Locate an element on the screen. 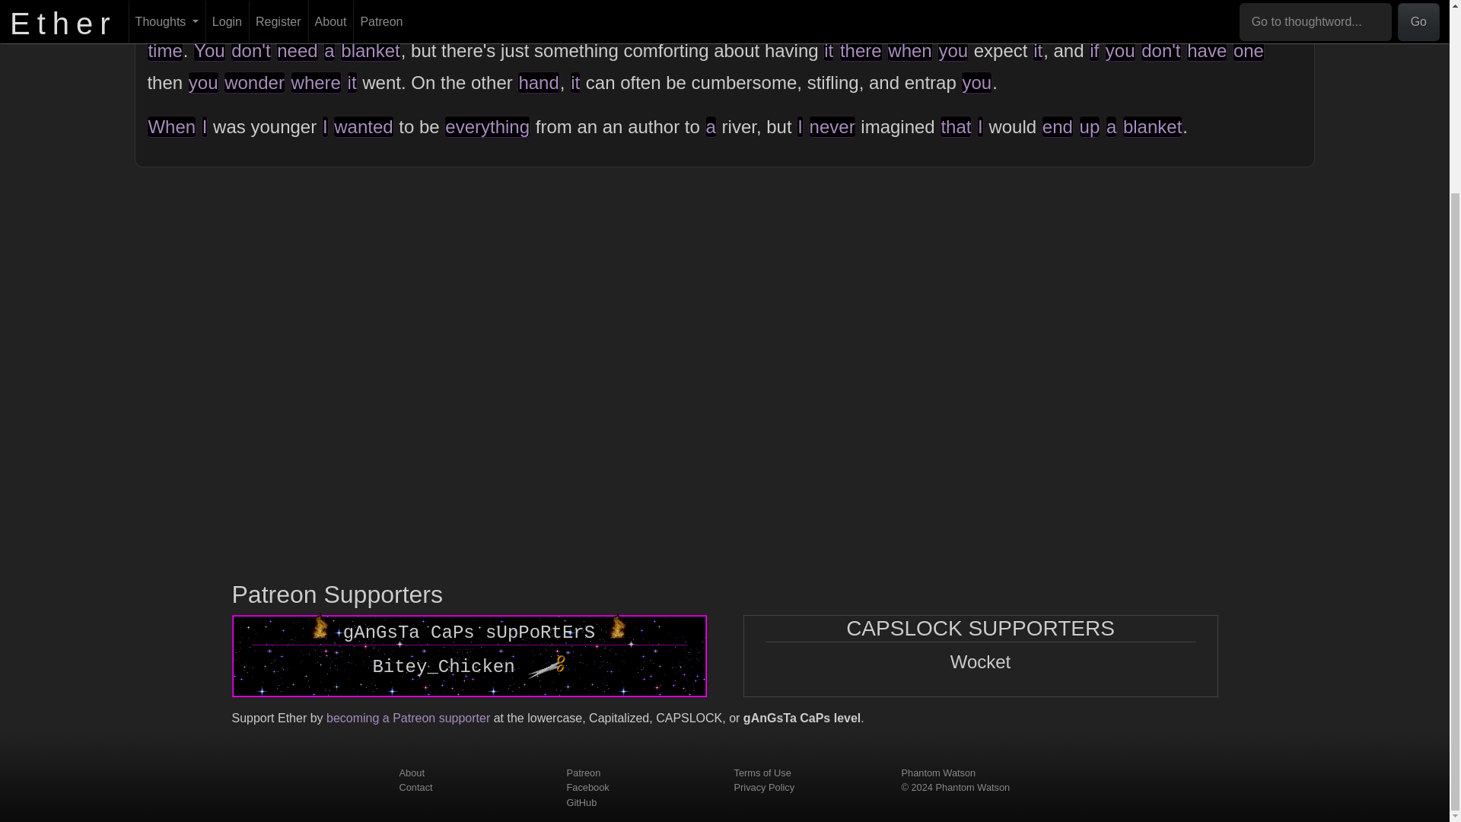 The height and width of the screenshot is (822, 1461). blanket is located at coordinates (370, 50).